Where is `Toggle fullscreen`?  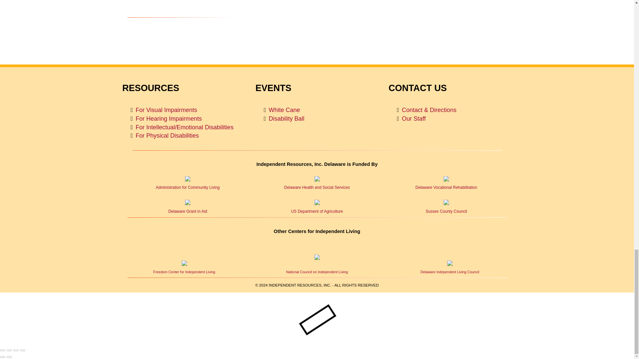 Toggle fullscreen is located at coordinates (16, 350).